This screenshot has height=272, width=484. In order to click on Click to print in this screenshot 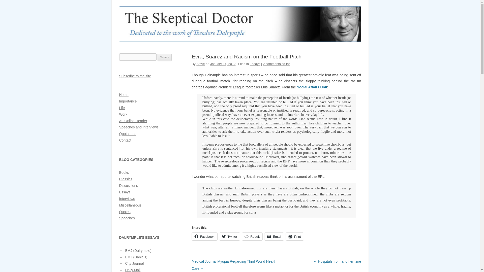, I will do `click(295, 236)`.